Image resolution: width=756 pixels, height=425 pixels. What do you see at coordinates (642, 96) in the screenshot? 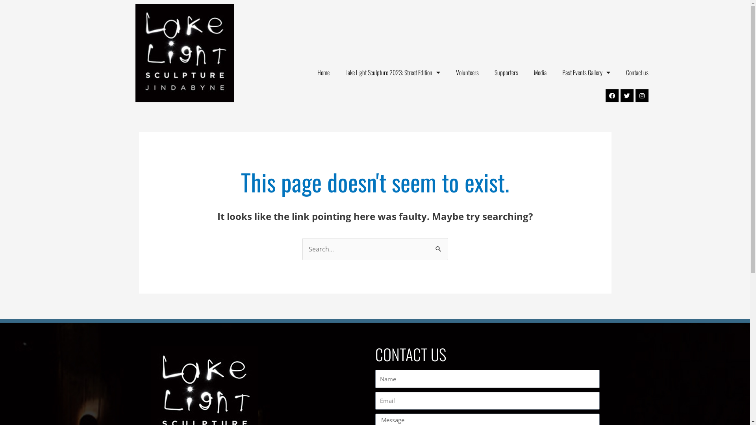
I see `Instagram` at bounding box center [642, 96].